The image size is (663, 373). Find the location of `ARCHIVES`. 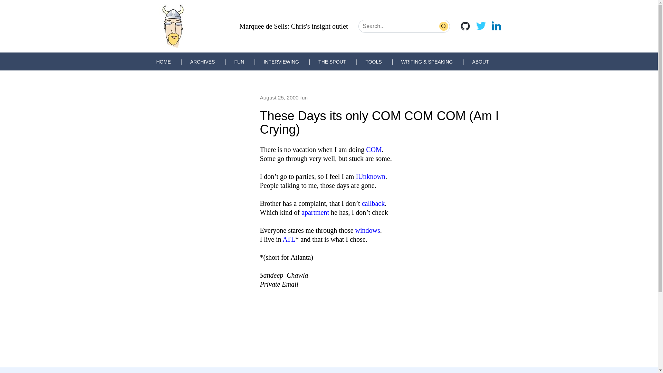

ARCHIVES is located at coordinates (202, 61).